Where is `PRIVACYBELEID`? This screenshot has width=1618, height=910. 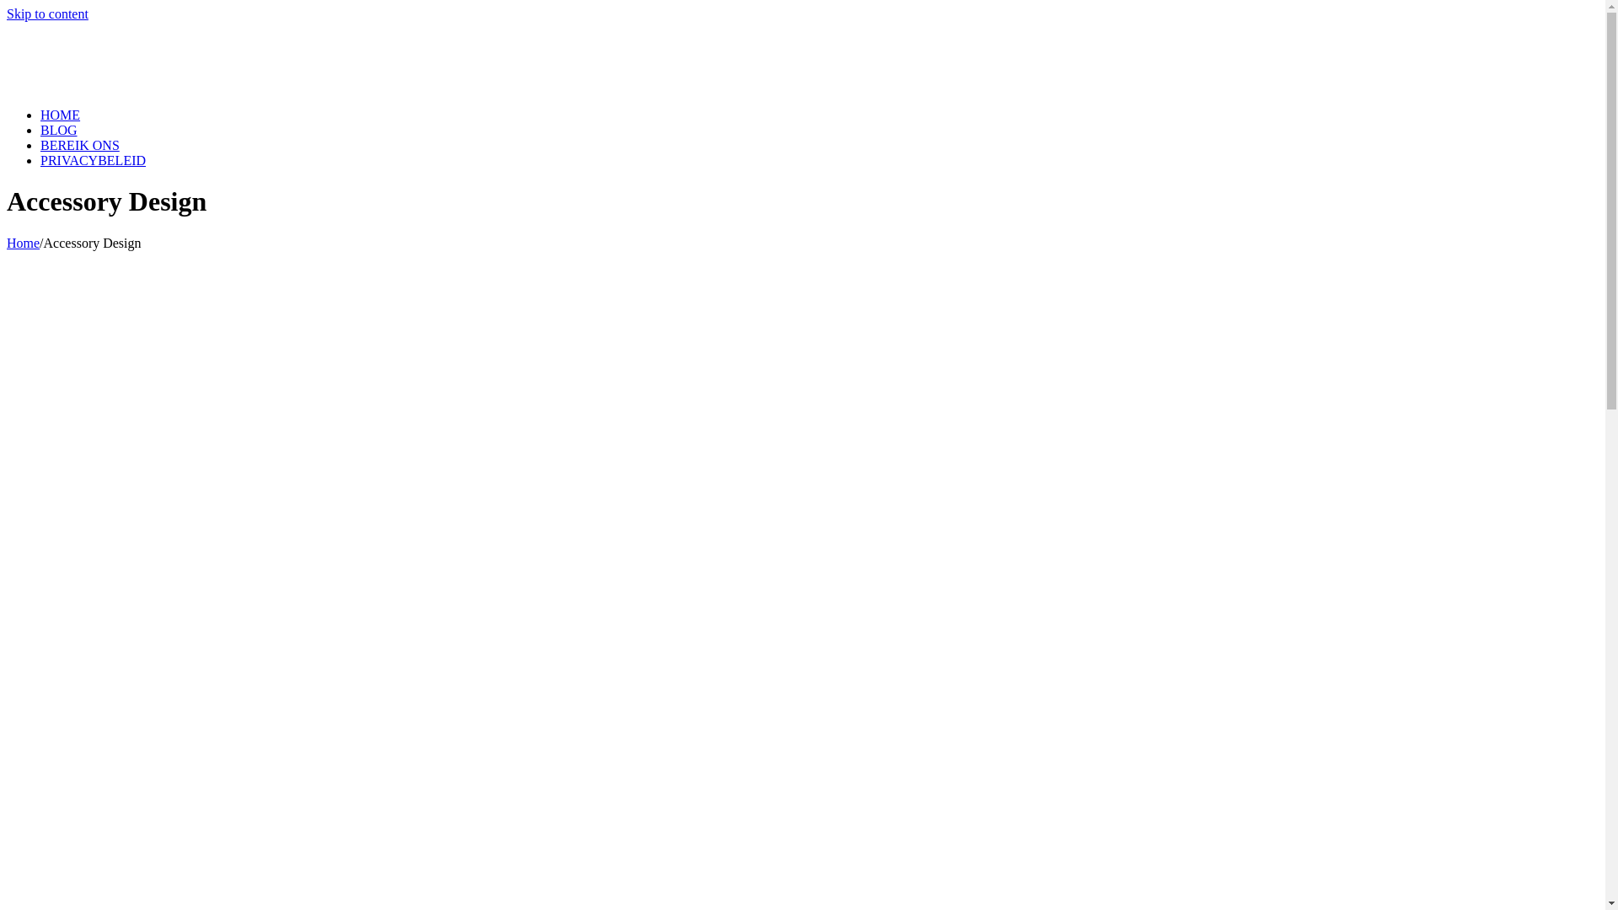
PRIVACYBELEID is located at coordinates (93, 160).